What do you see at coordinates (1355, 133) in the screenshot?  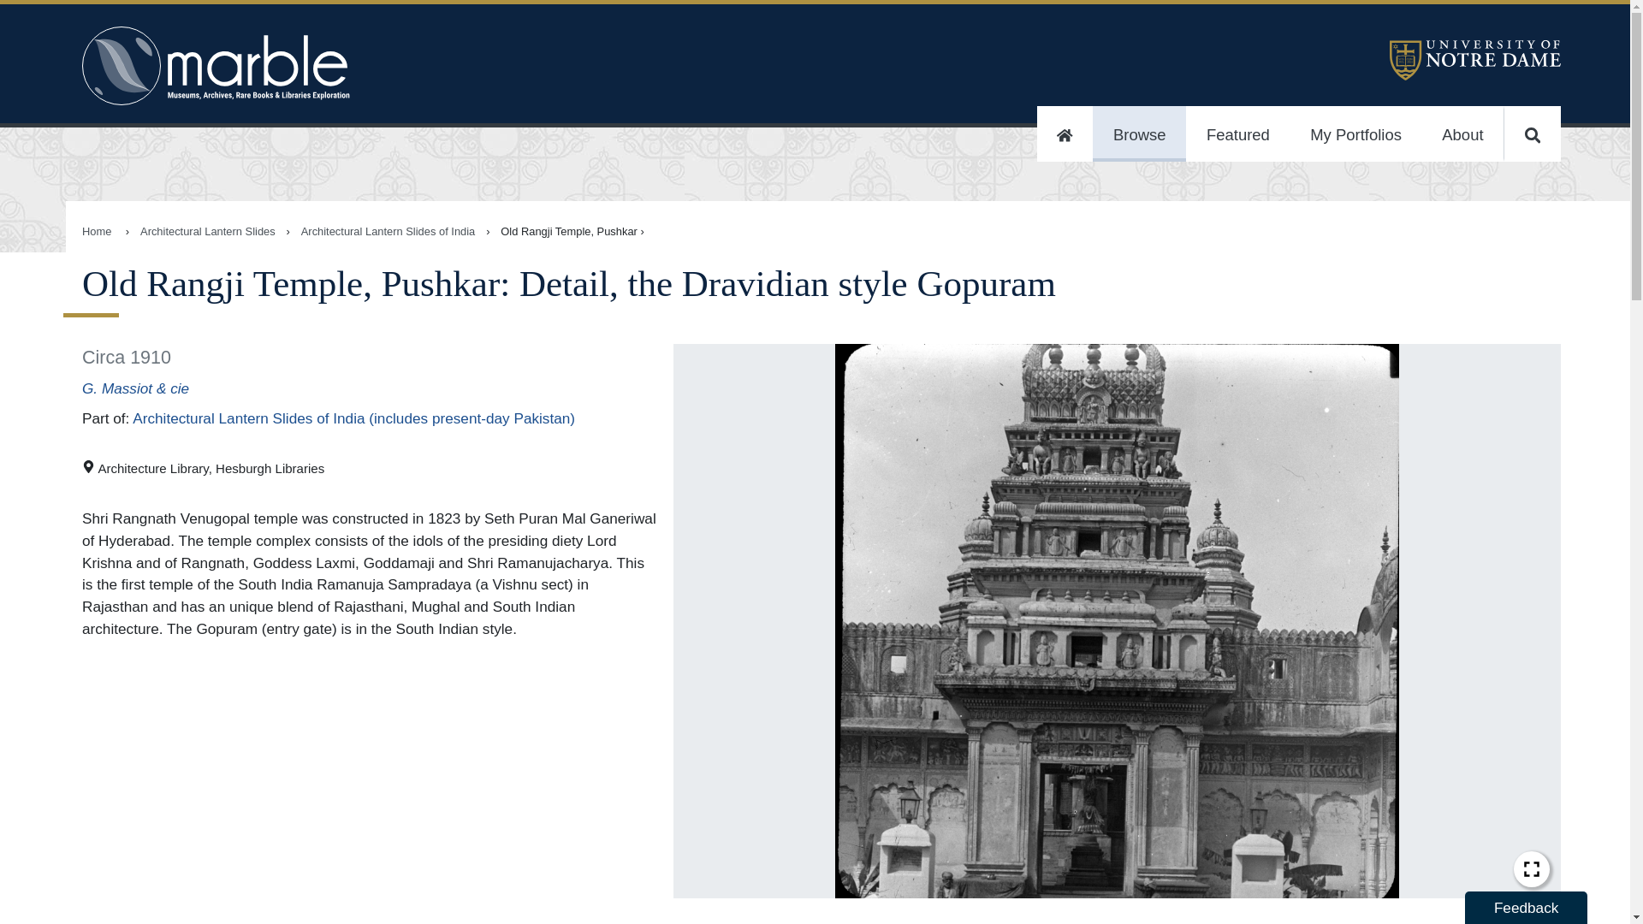 I see `My Portfolios` at bounding box center [1355, 133].